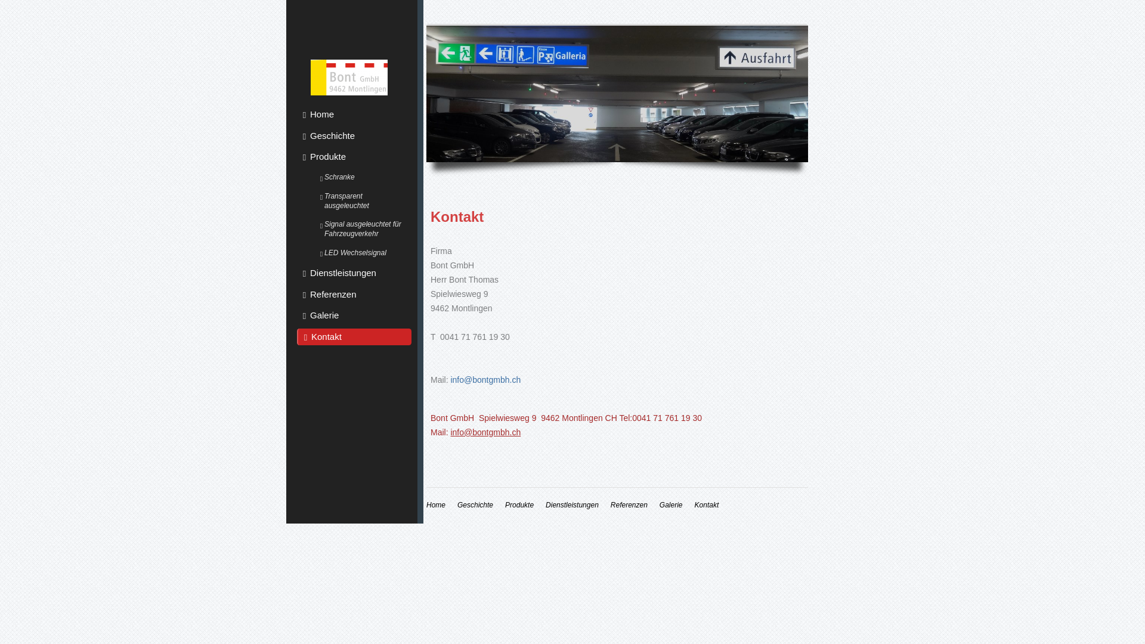 This screenshot has height=644, width=1145. Describe the element at coordinates (671, 505) in the screenshot. I see `Galerie` at that location.